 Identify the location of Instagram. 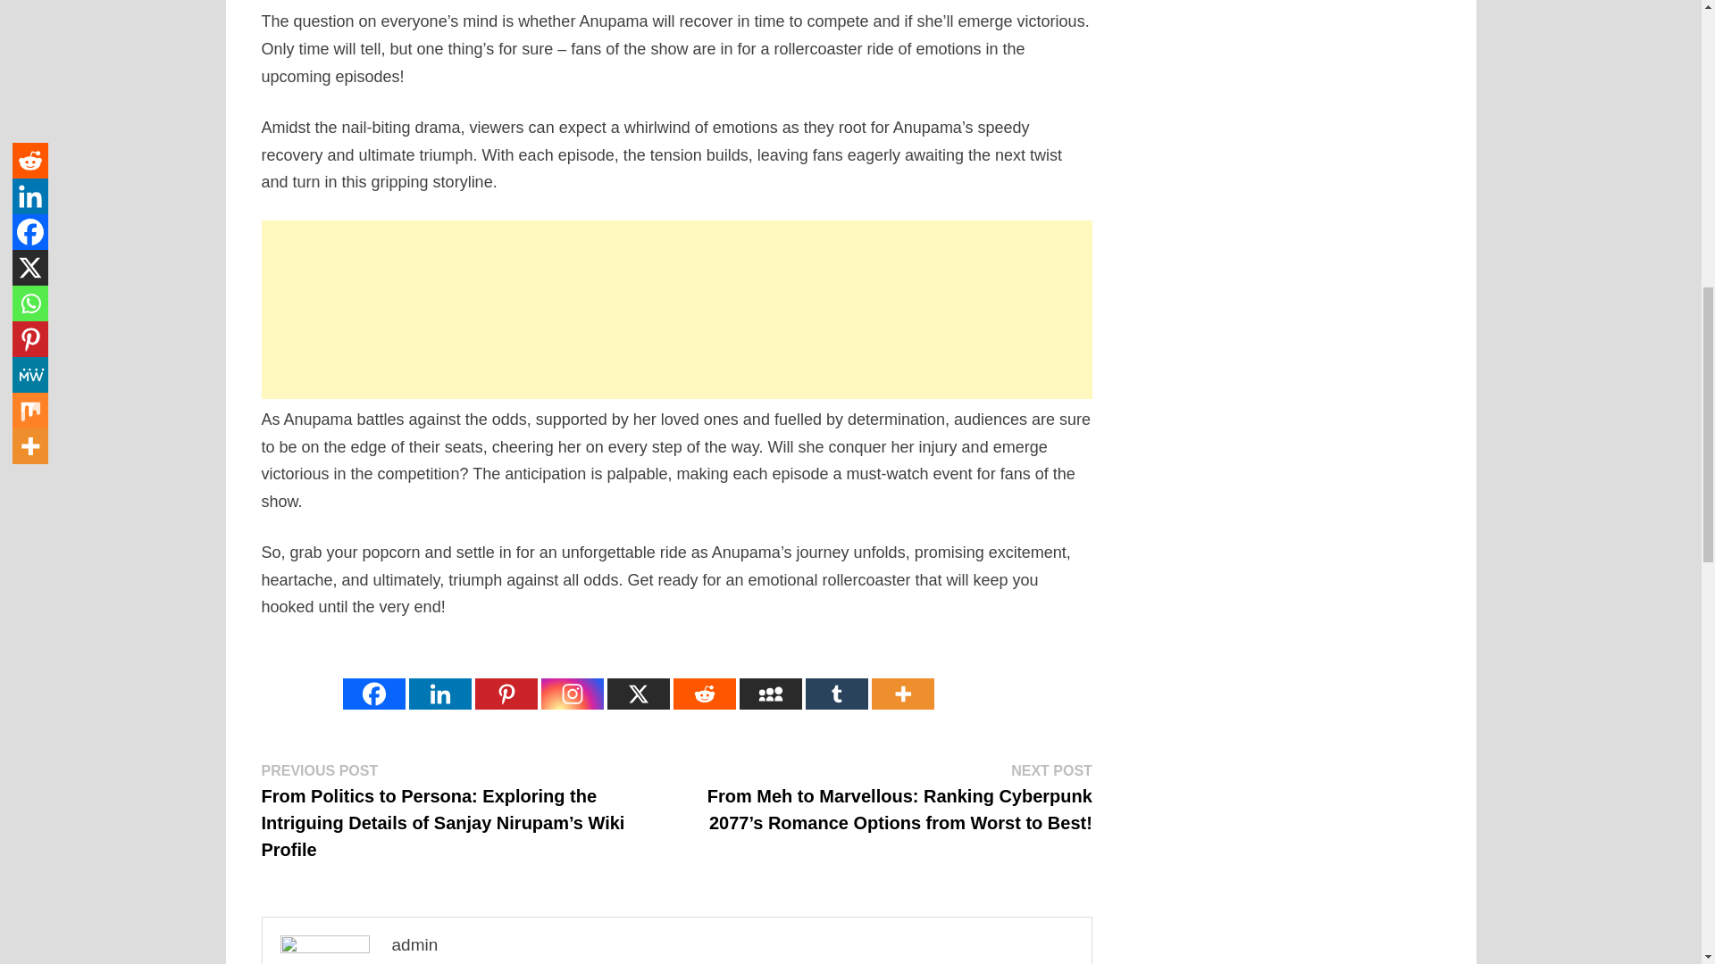
(572, 678).